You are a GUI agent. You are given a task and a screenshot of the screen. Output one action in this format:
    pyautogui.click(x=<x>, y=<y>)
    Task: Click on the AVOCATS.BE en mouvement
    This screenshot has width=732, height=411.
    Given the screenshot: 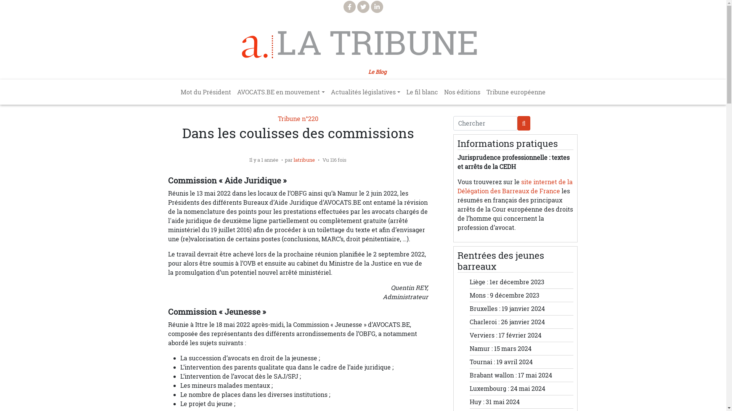 What is the action you would take?
    pyautogui.click(x=281, y=92)
    